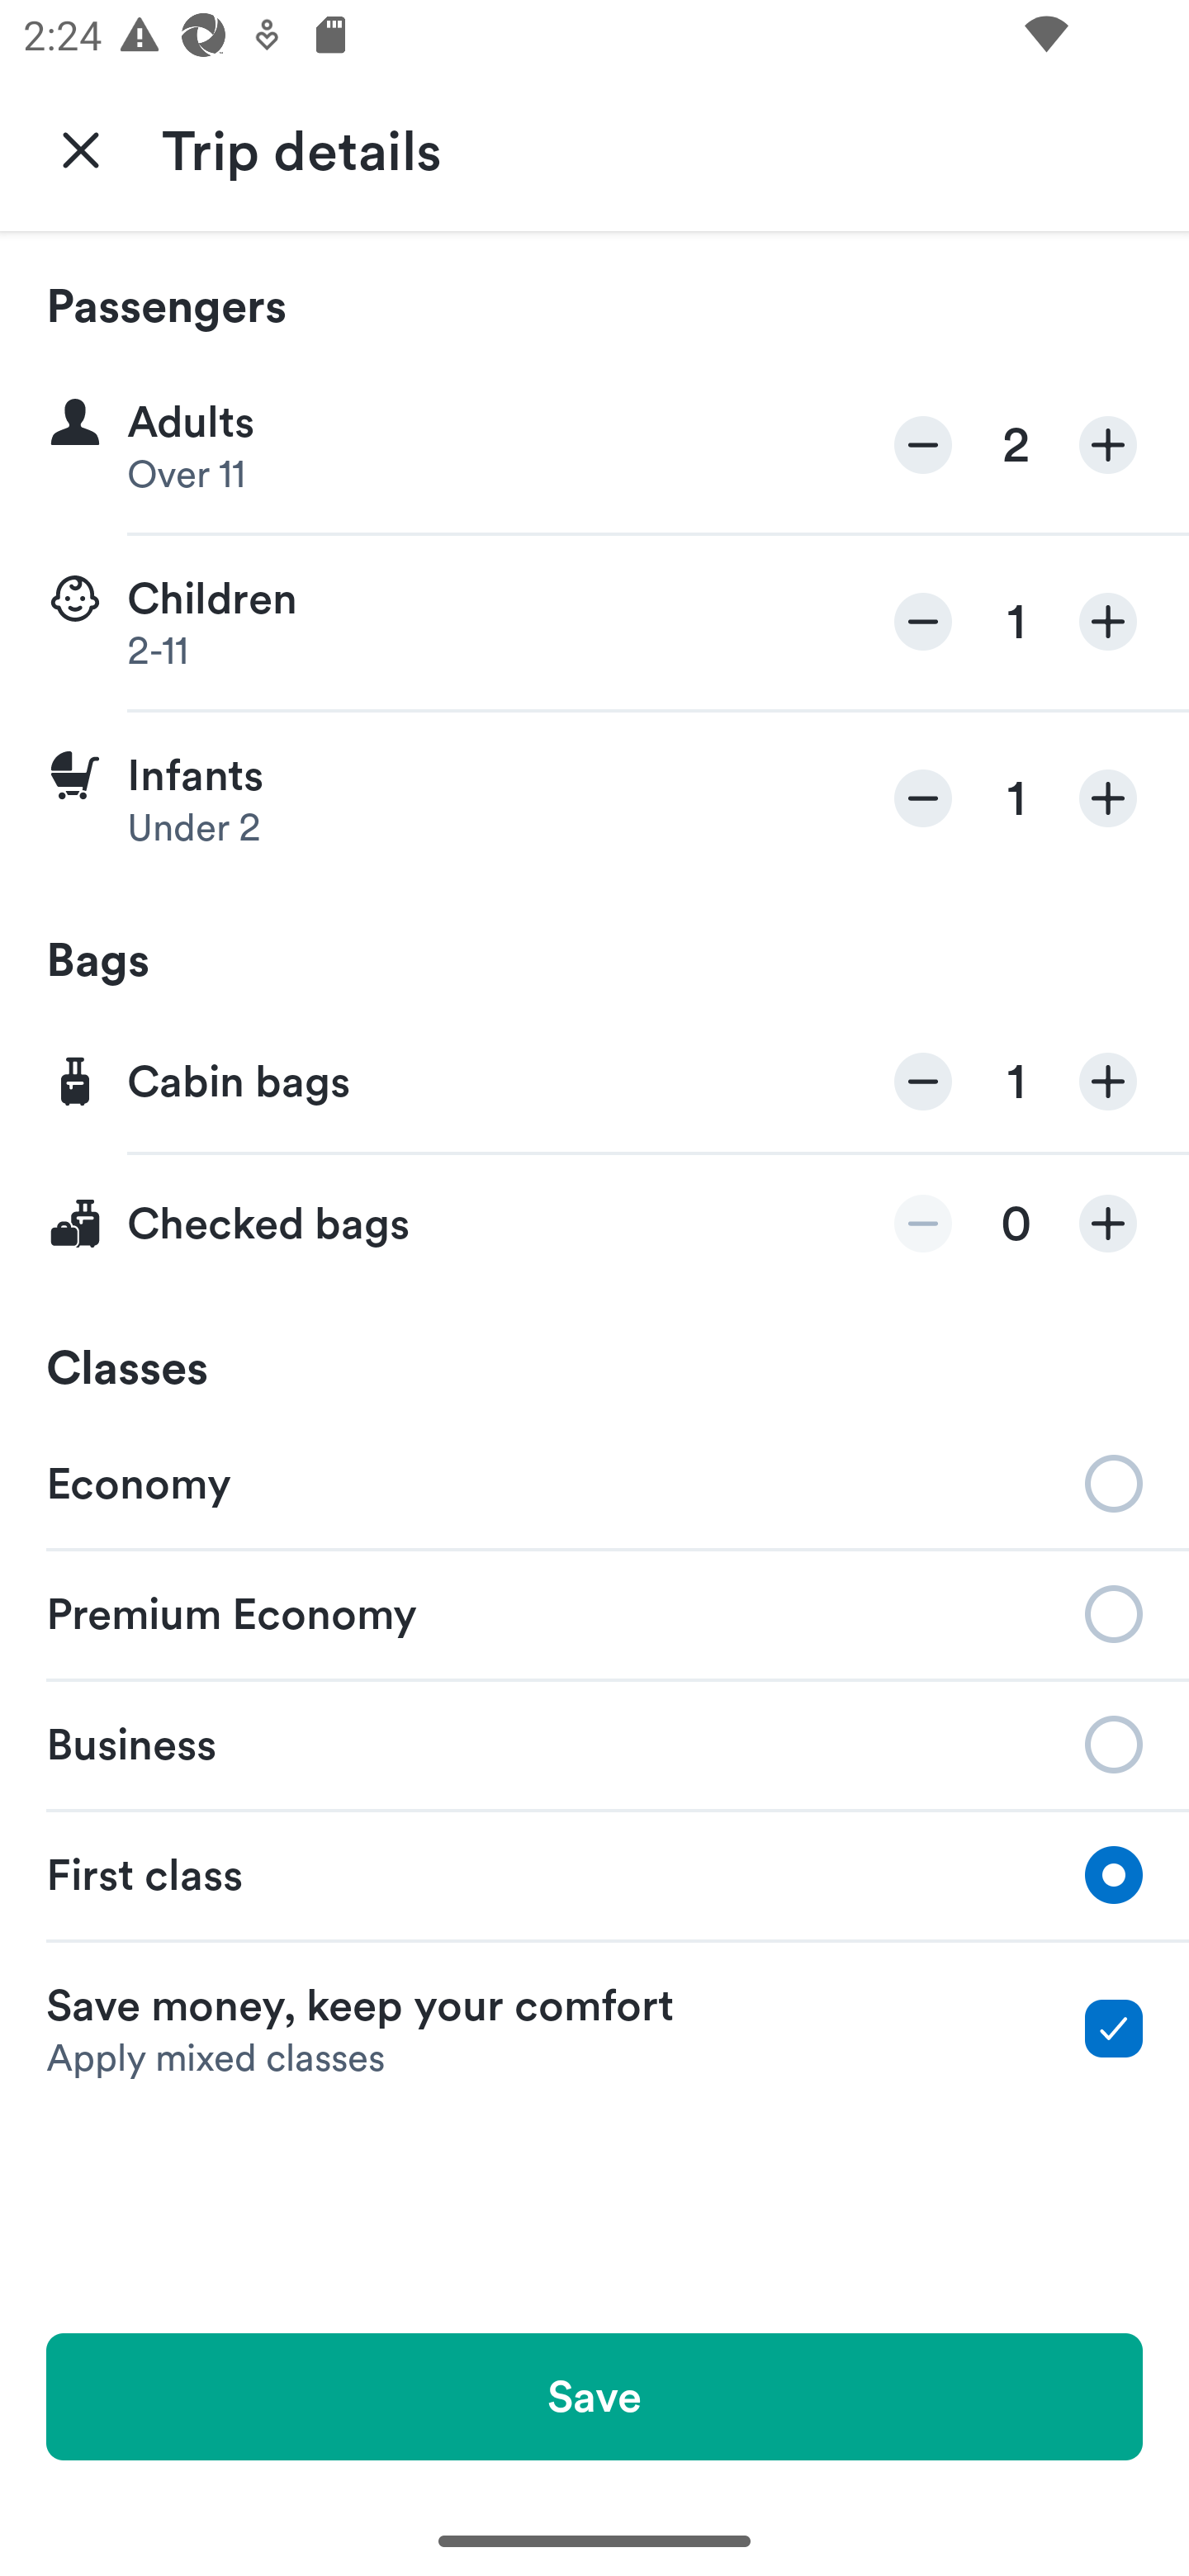  What do you see at coordinates (923, 798) in the screenshot?
I see `Remove` at bounding box center [923, 798].